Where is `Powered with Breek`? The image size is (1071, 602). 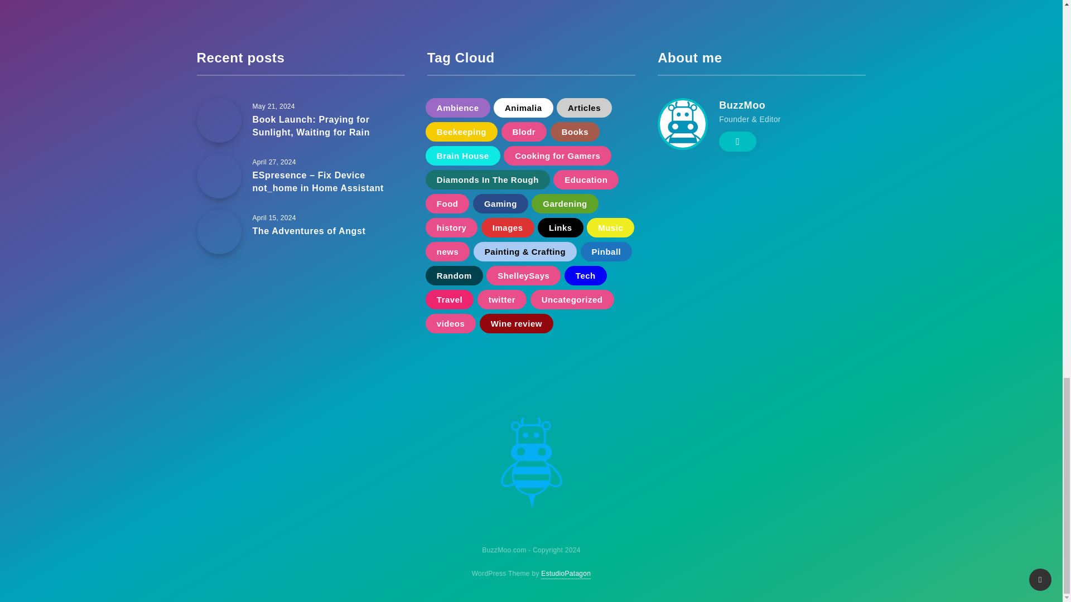
Powered with Breek is located at coordinates (566, 574).